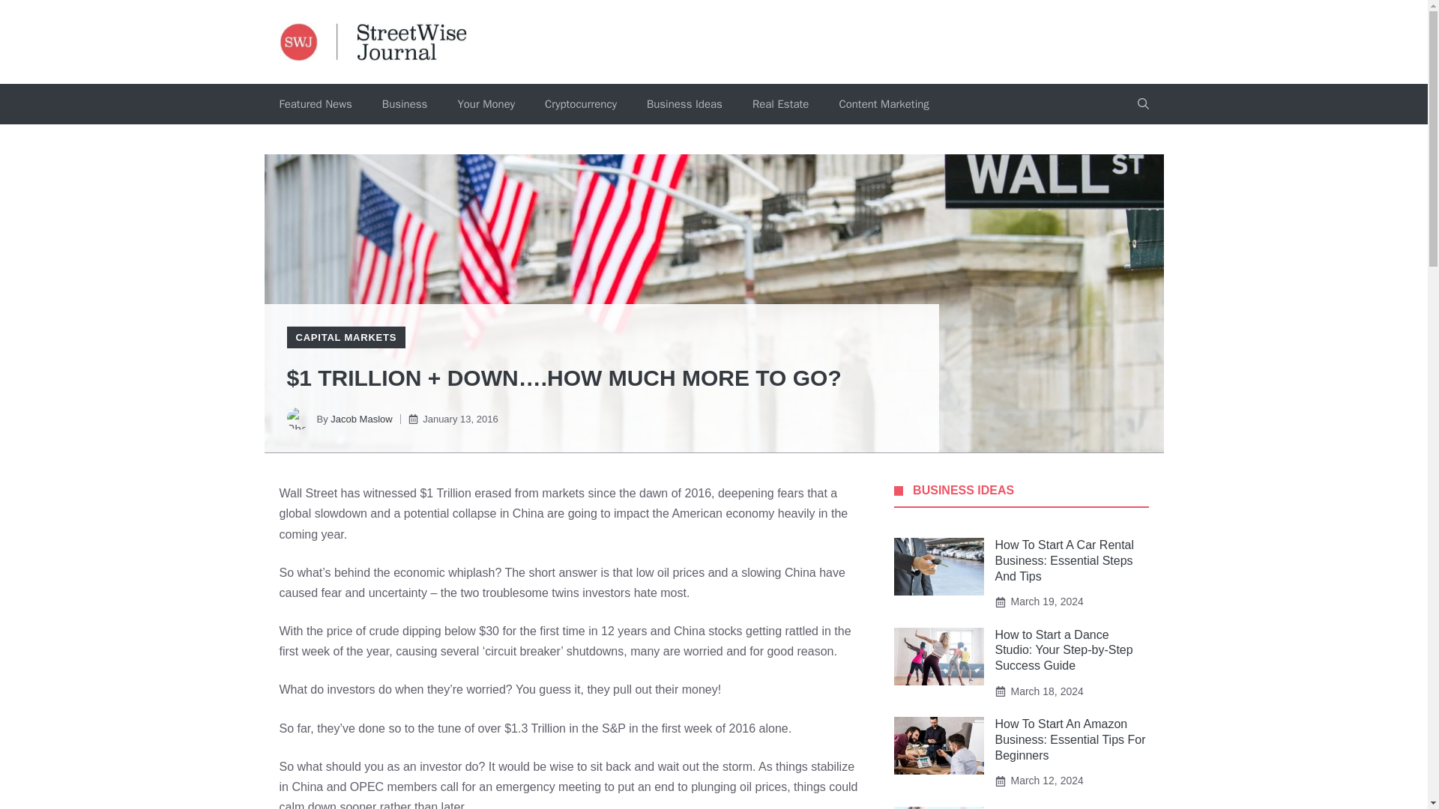  Describe the element at coordinates (779, 104) in the screenshot. I see `Real Estate` at that location.